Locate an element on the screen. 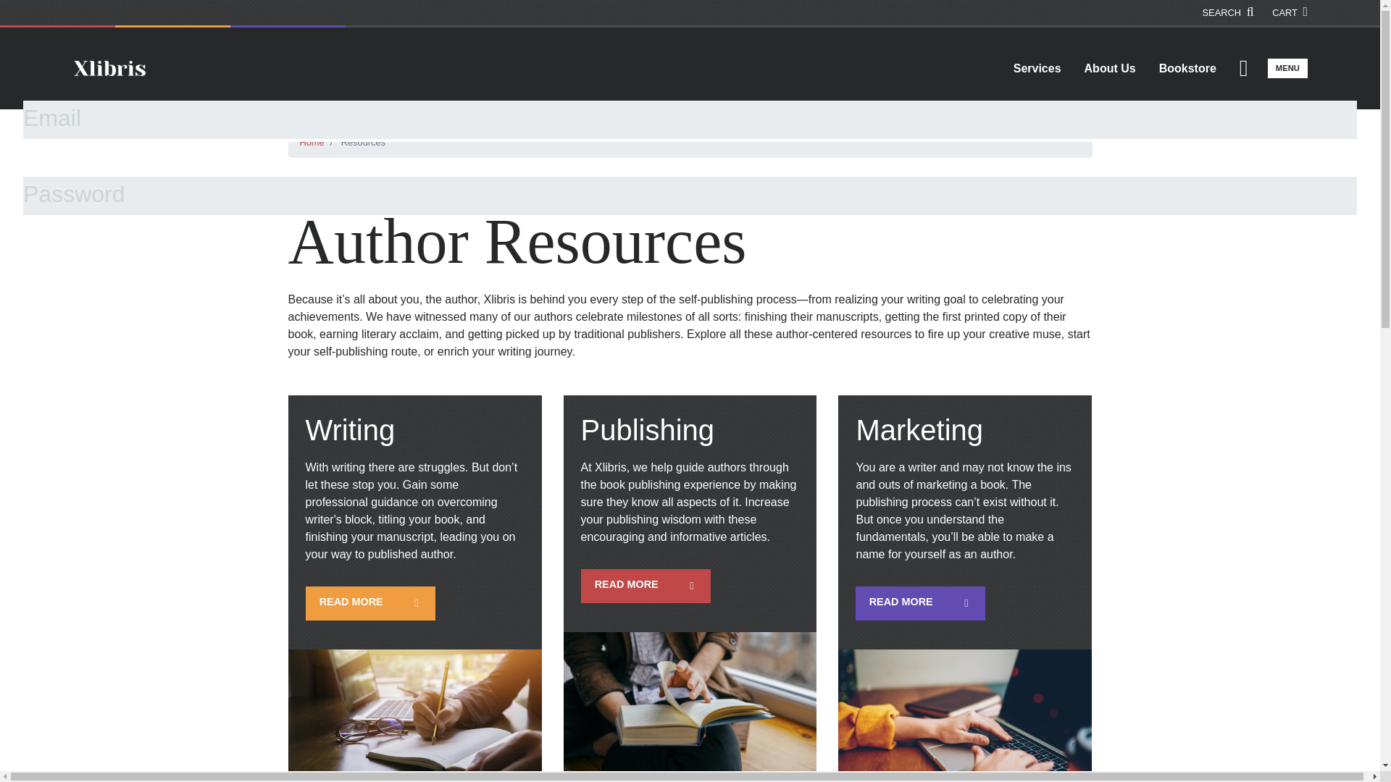  READ MORE is located at coordinates (920, 604).